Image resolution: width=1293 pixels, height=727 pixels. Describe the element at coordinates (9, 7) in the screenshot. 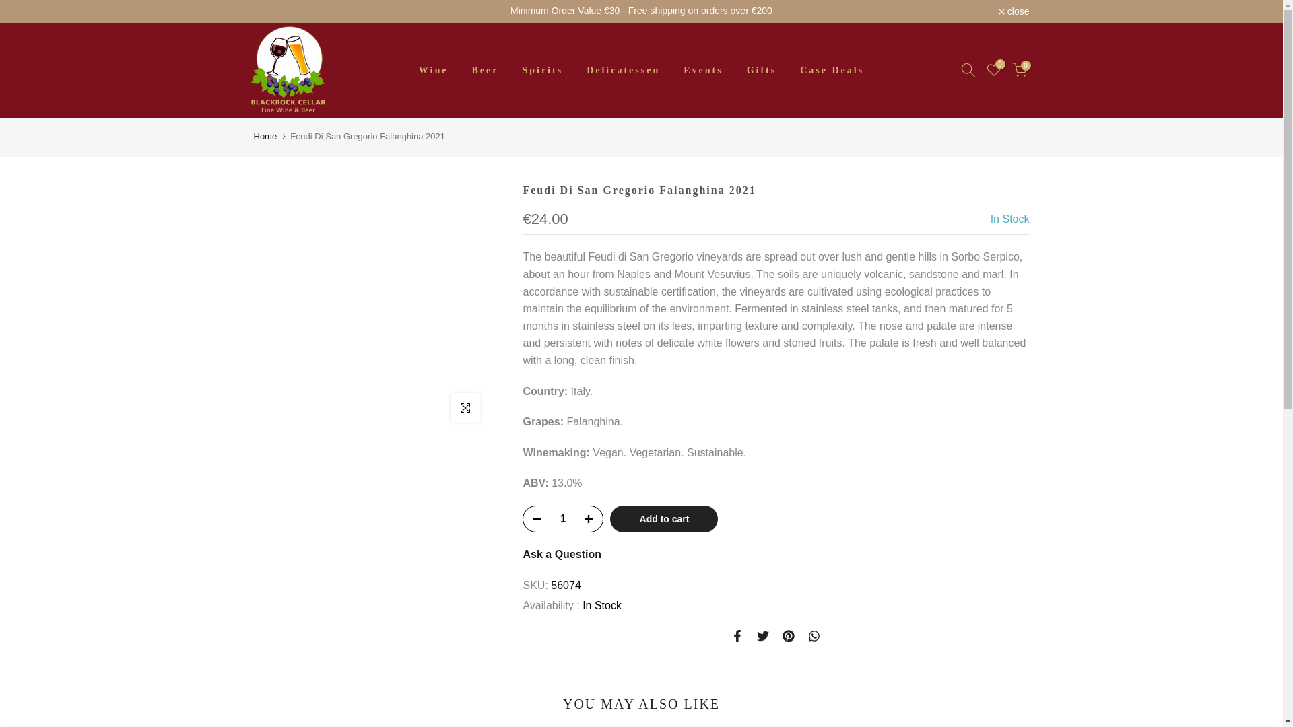

I see `Skip to content` at that location.